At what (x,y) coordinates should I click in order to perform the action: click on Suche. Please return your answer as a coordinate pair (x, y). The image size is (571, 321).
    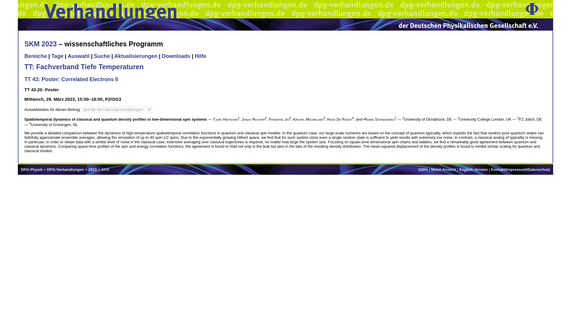
    Looking at the image, I should click on (102, 56).